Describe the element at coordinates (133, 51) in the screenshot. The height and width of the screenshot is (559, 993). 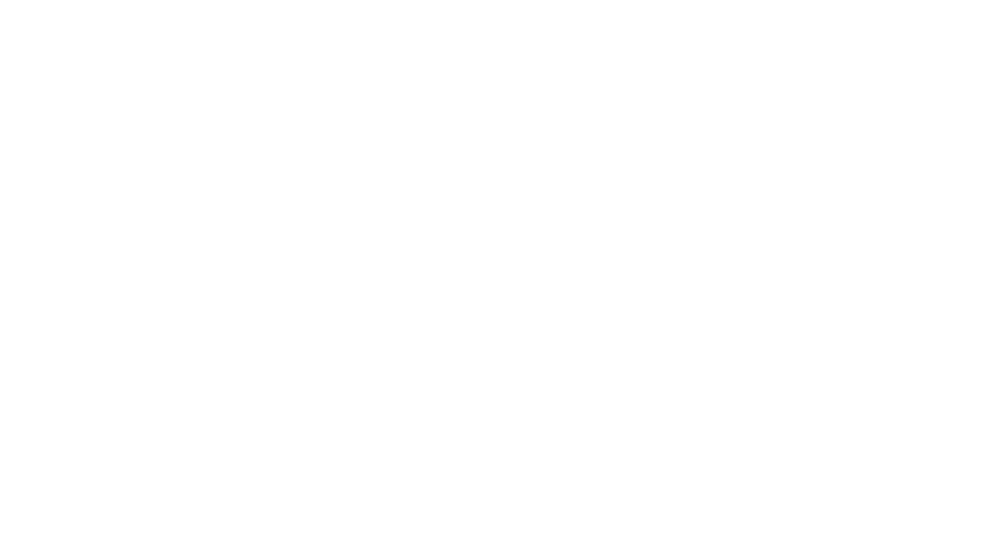
I see `27.7 Conseil Digital` at that location.